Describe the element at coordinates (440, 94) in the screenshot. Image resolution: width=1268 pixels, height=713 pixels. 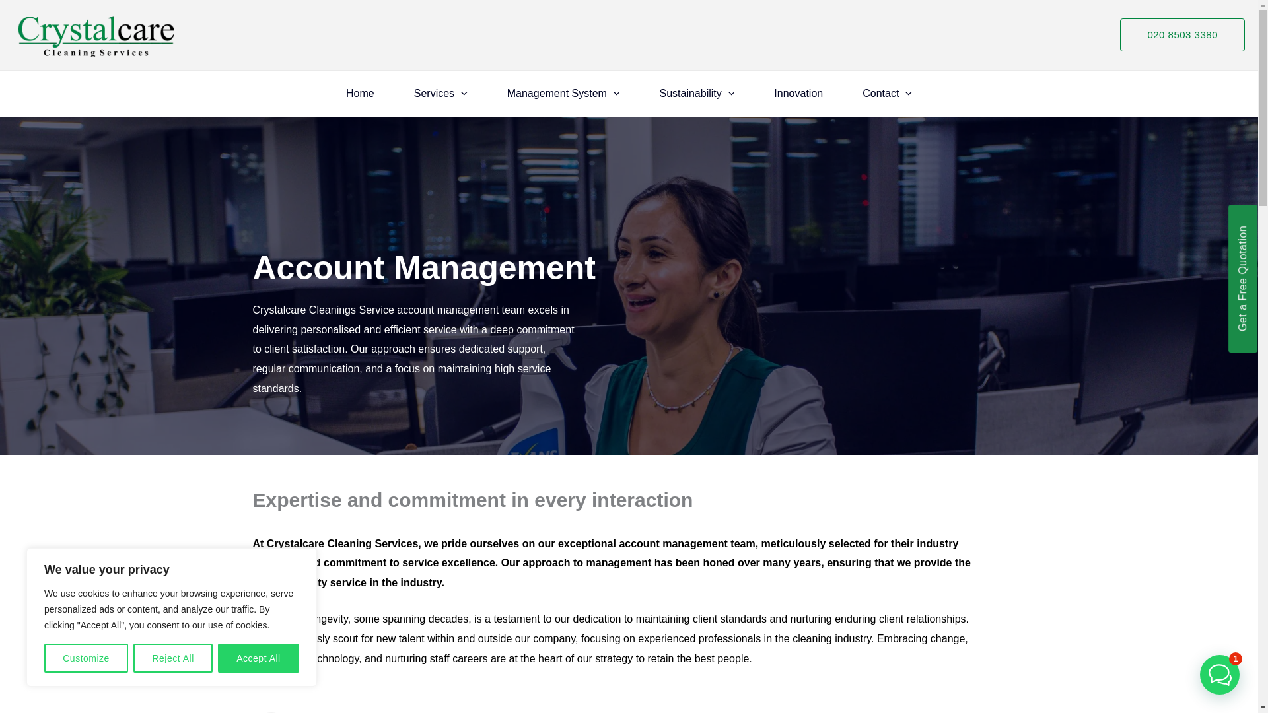
I see `Services` at that location.